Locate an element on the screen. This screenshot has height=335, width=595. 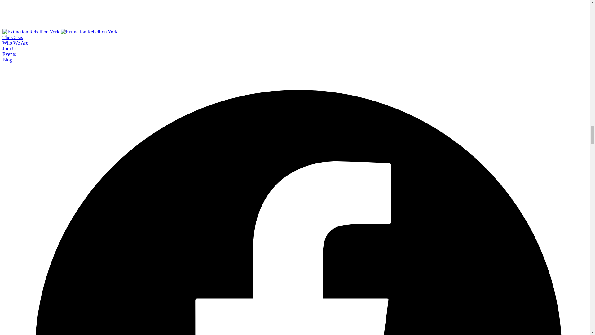
The Crisis is located at coordinates (12, 37).